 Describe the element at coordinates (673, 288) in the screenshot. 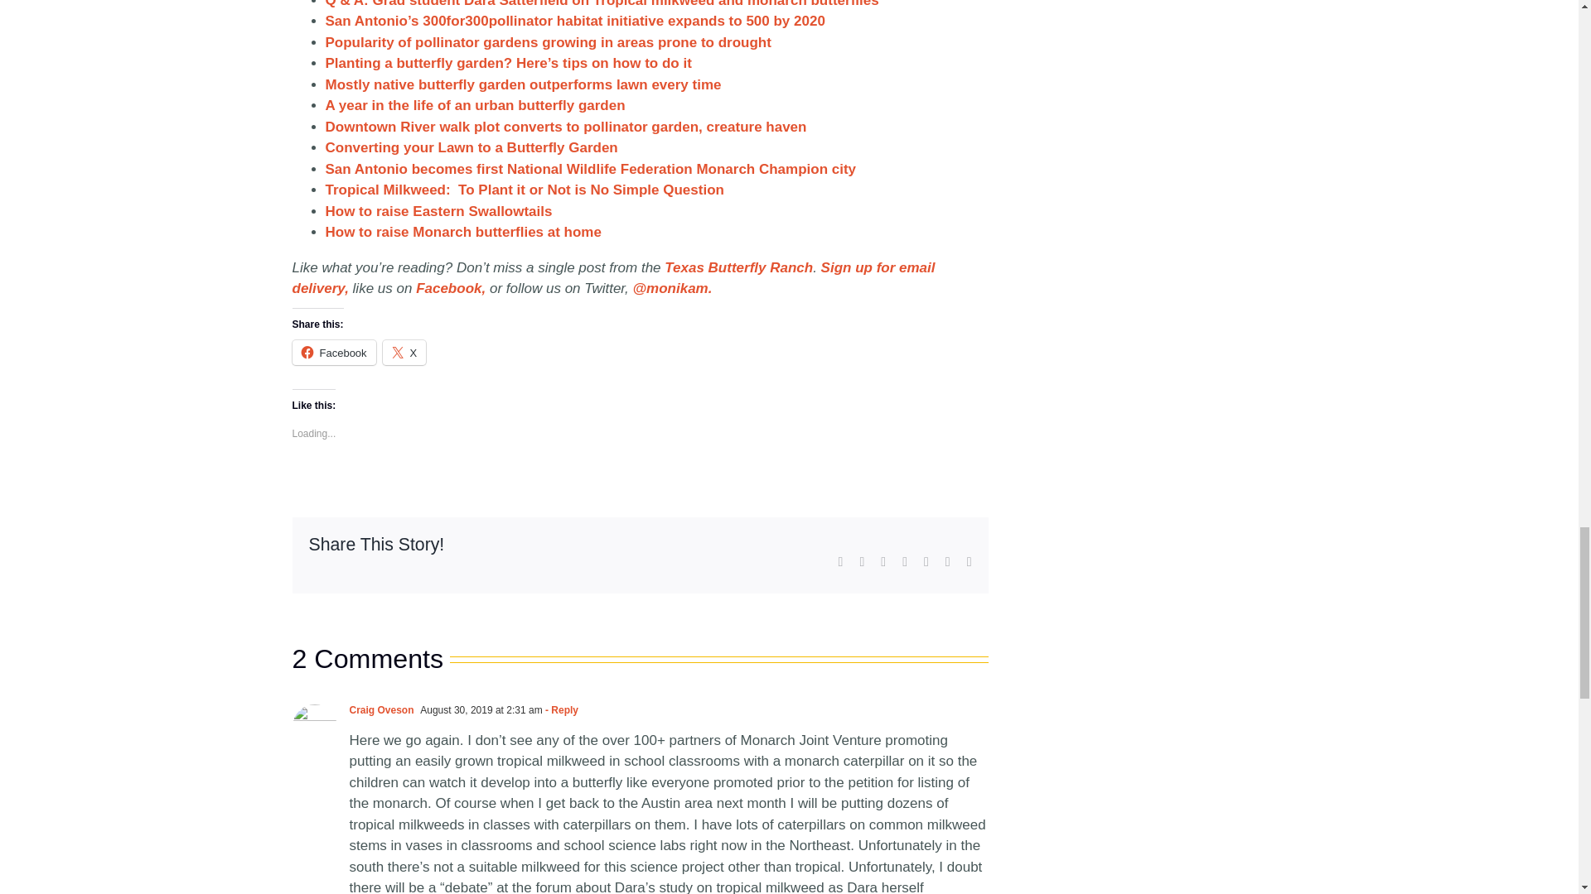

I see `Monika Maeckle on Twitter` at that location.